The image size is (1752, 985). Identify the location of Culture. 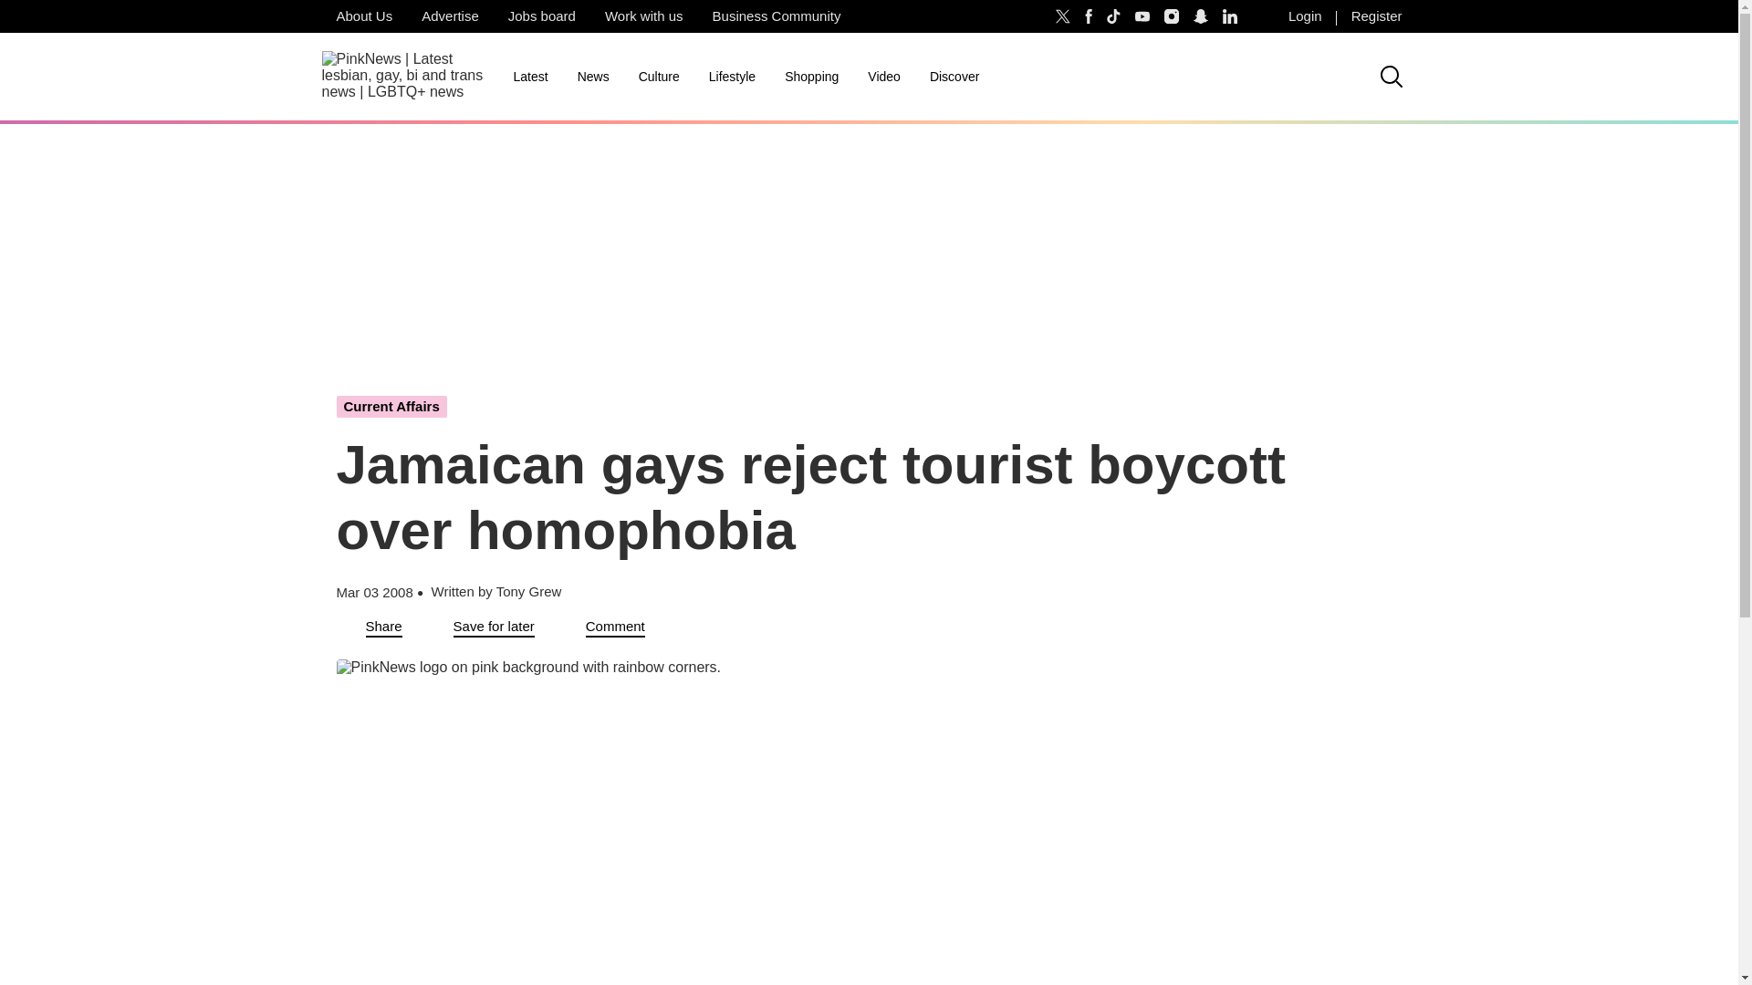
(659, 77).